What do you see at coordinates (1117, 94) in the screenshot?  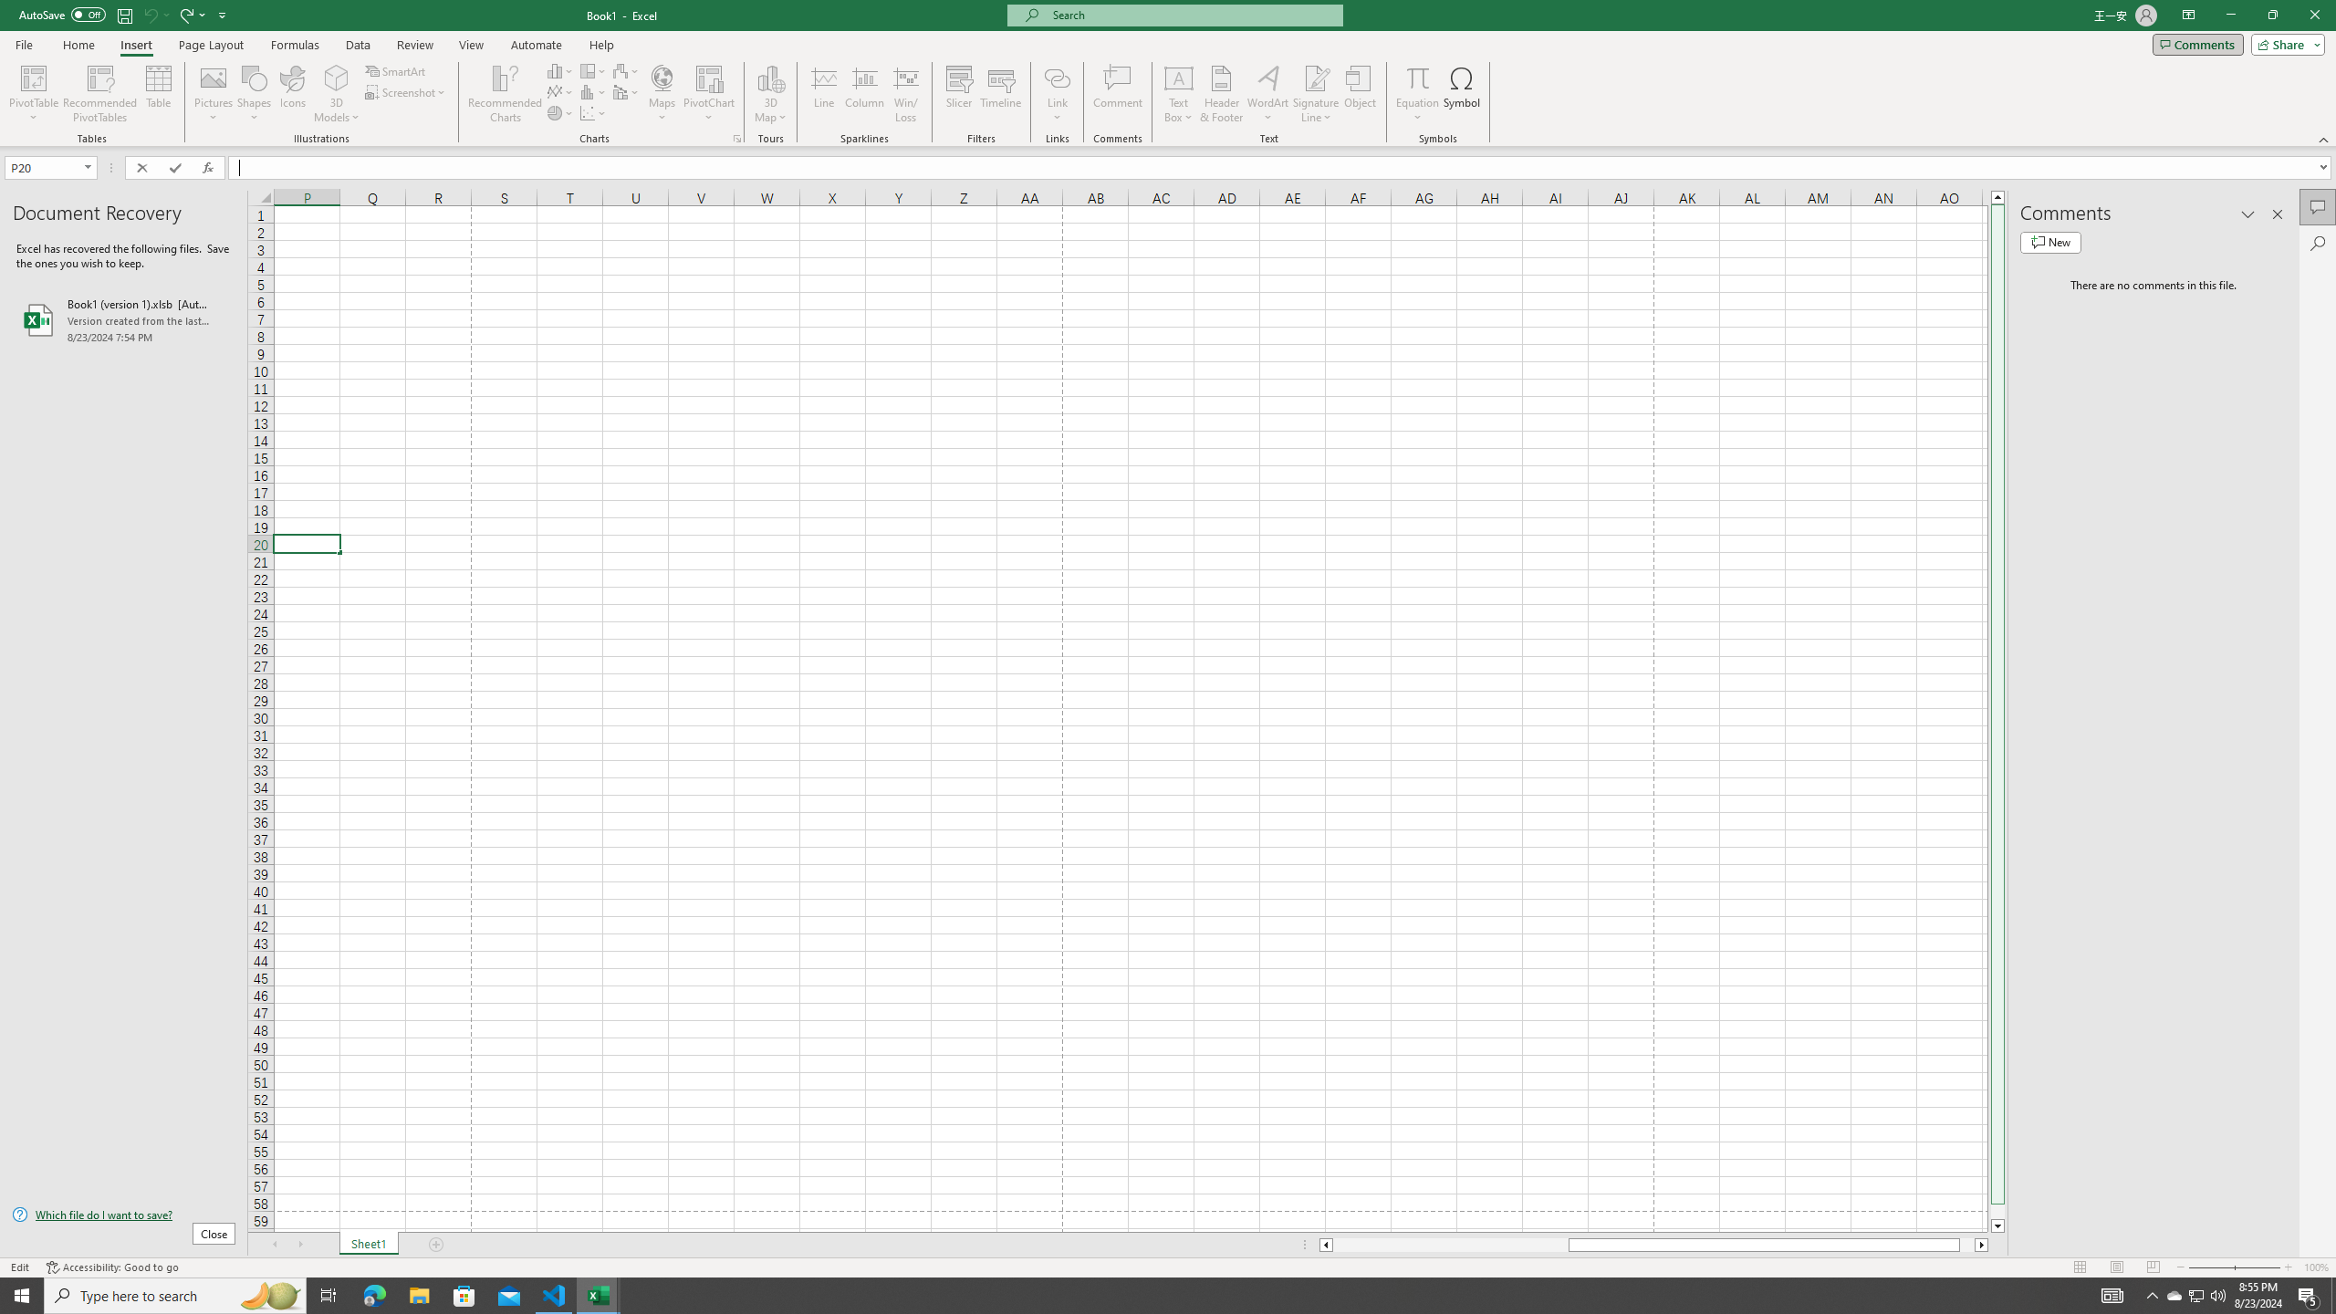 I see `Comment` at bounding box center [1117, 94].